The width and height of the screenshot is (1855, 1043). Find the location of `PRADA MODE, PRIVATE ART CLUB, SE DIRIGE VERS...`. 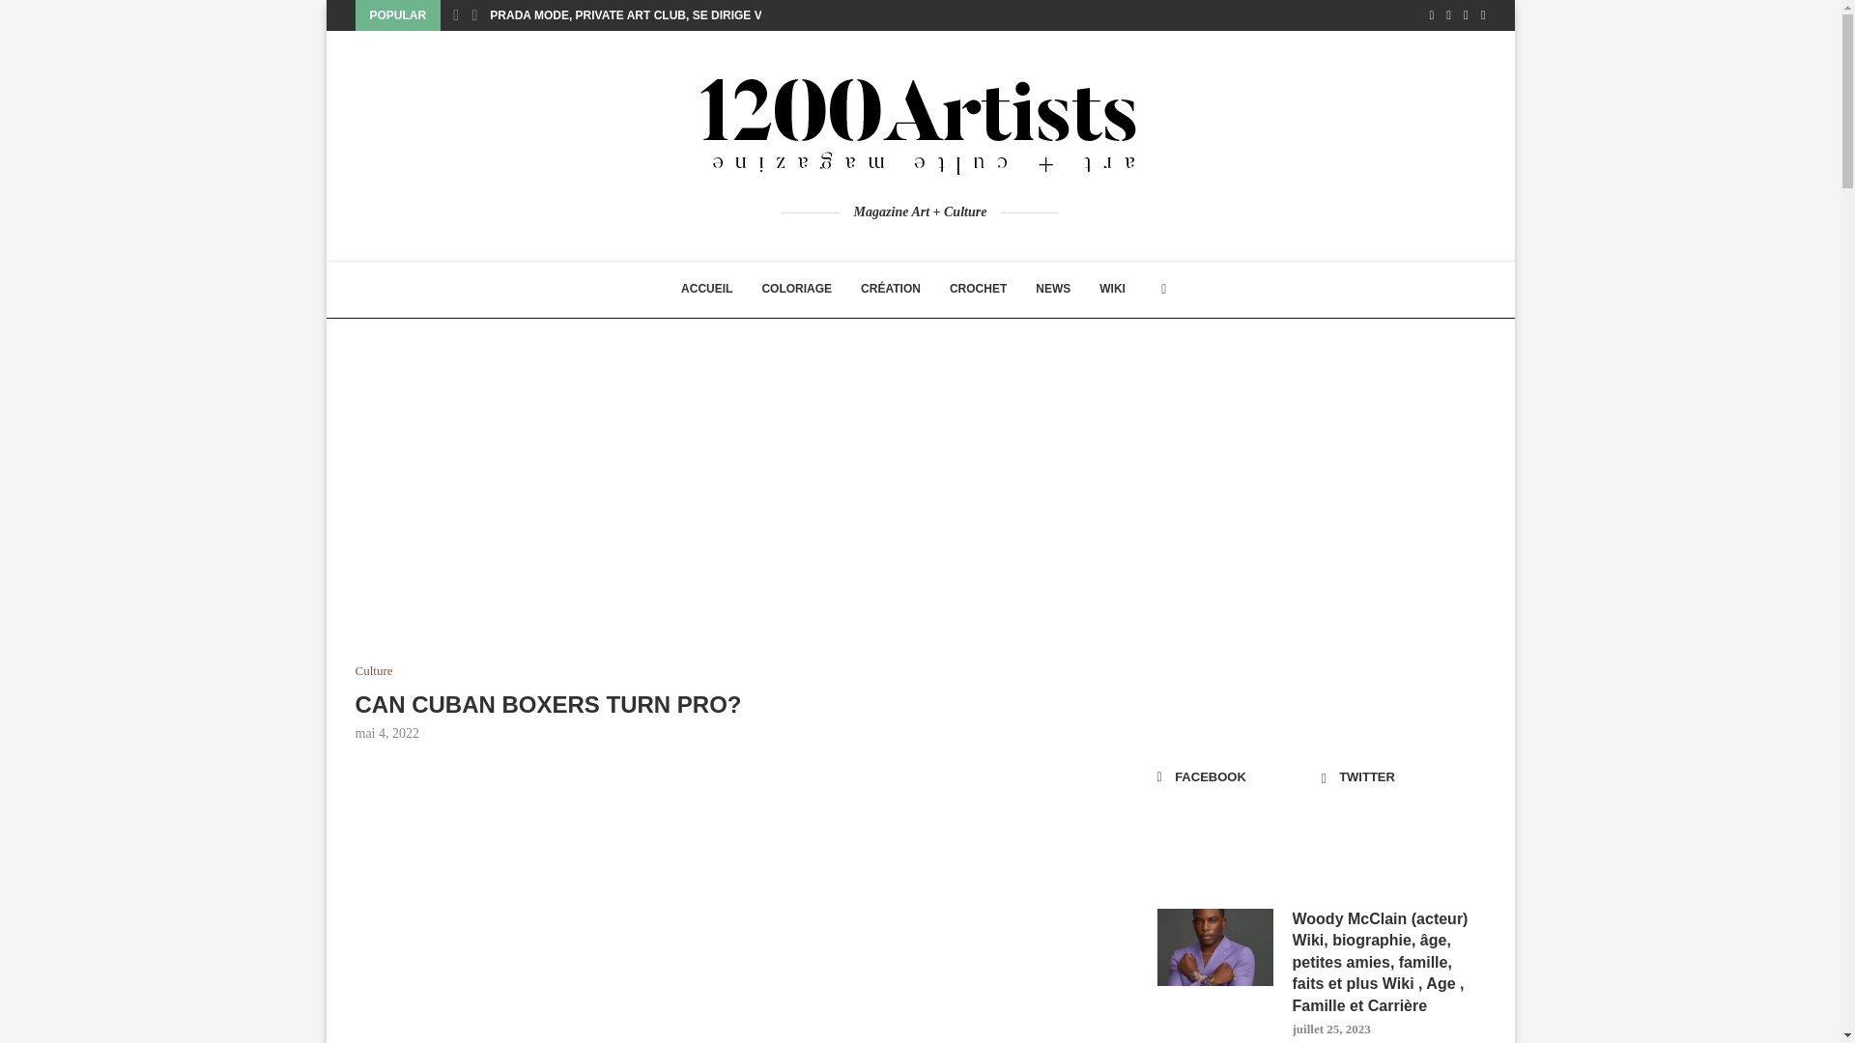

PRADA MODE, PRIVATE ART CLUB, SE DIRIGE VERS... is located at coordinates (642, 15).